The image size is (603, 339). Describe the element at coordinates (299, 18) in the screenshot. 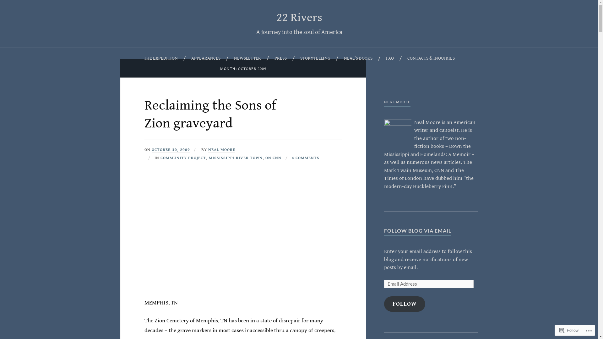

I see `22 Rivers` at that location.